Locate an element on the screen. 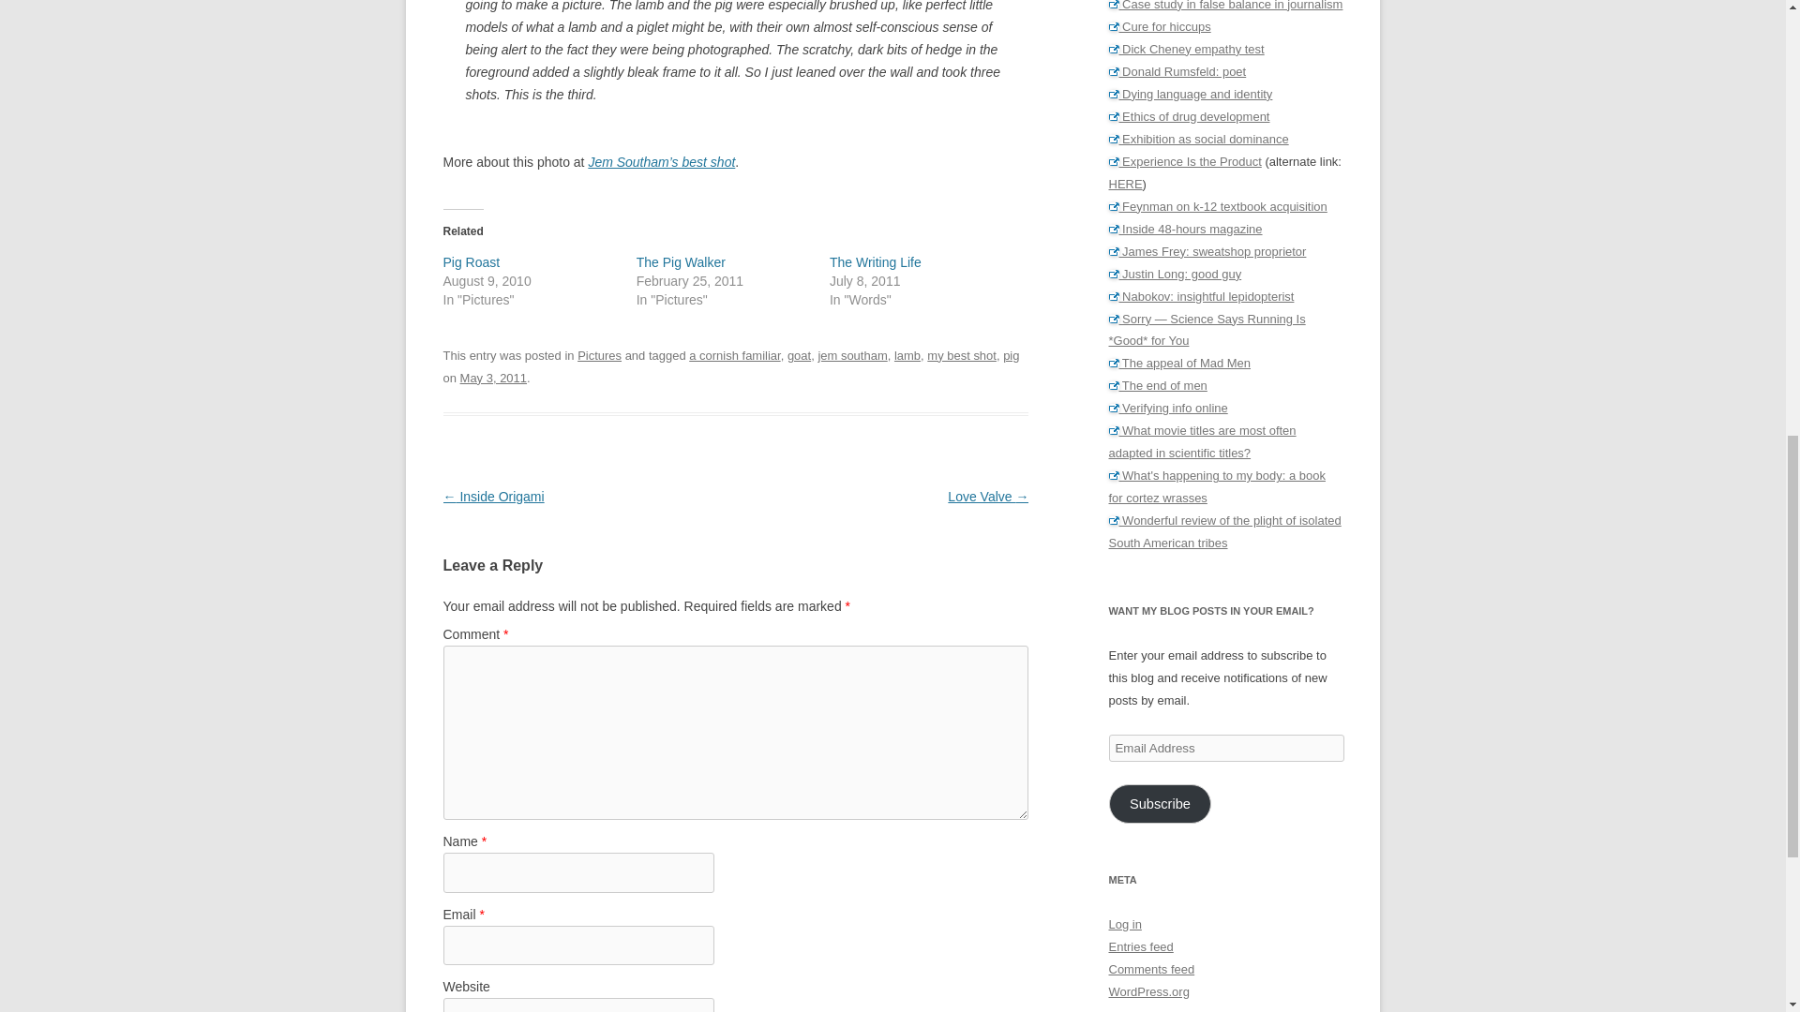 Image resolution: width=1800 pixels, height=1012 pixels. Pig Roast is located at coordinates (471, 262).